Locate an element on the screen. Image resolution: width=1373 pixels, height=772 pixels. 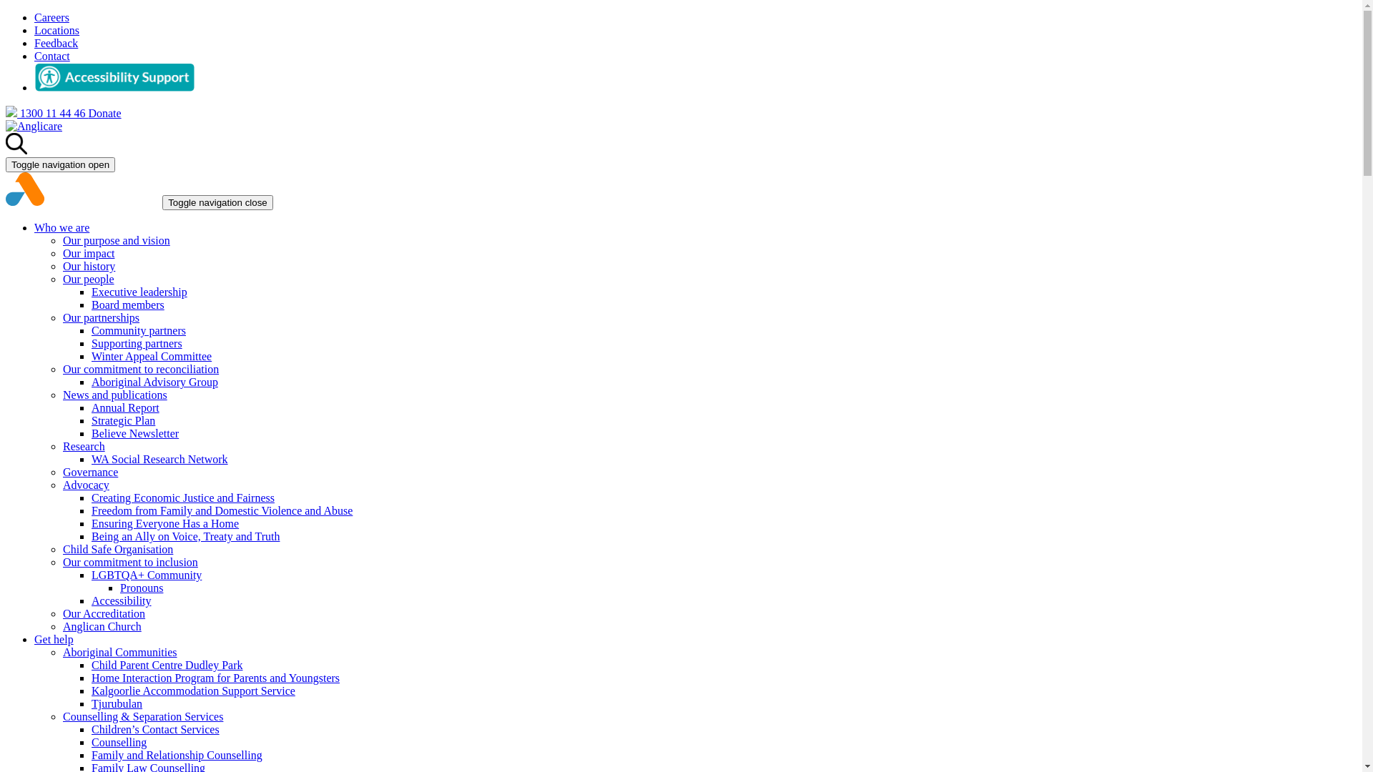
Family and Relationship Counselling is located at coordinates (177, 755).